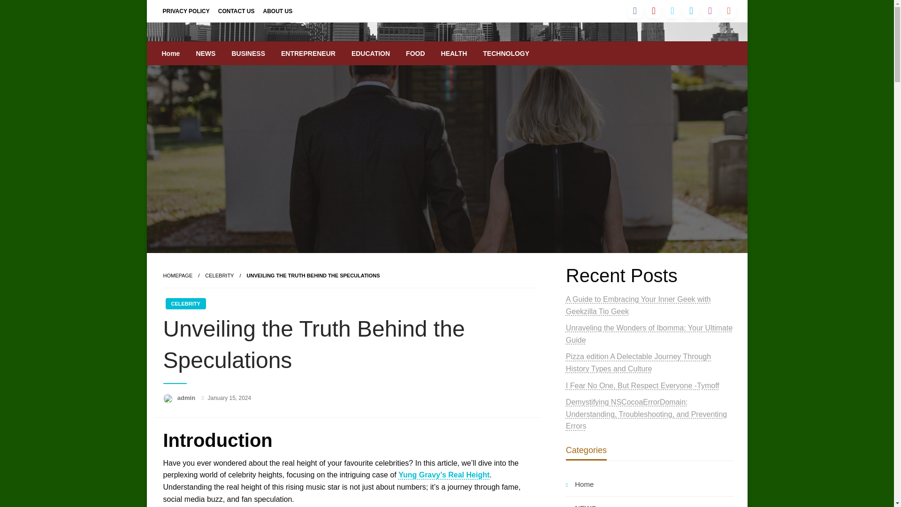 The image size is (901, 507). I want to click on US BREAKINGS, so click(234, 49).